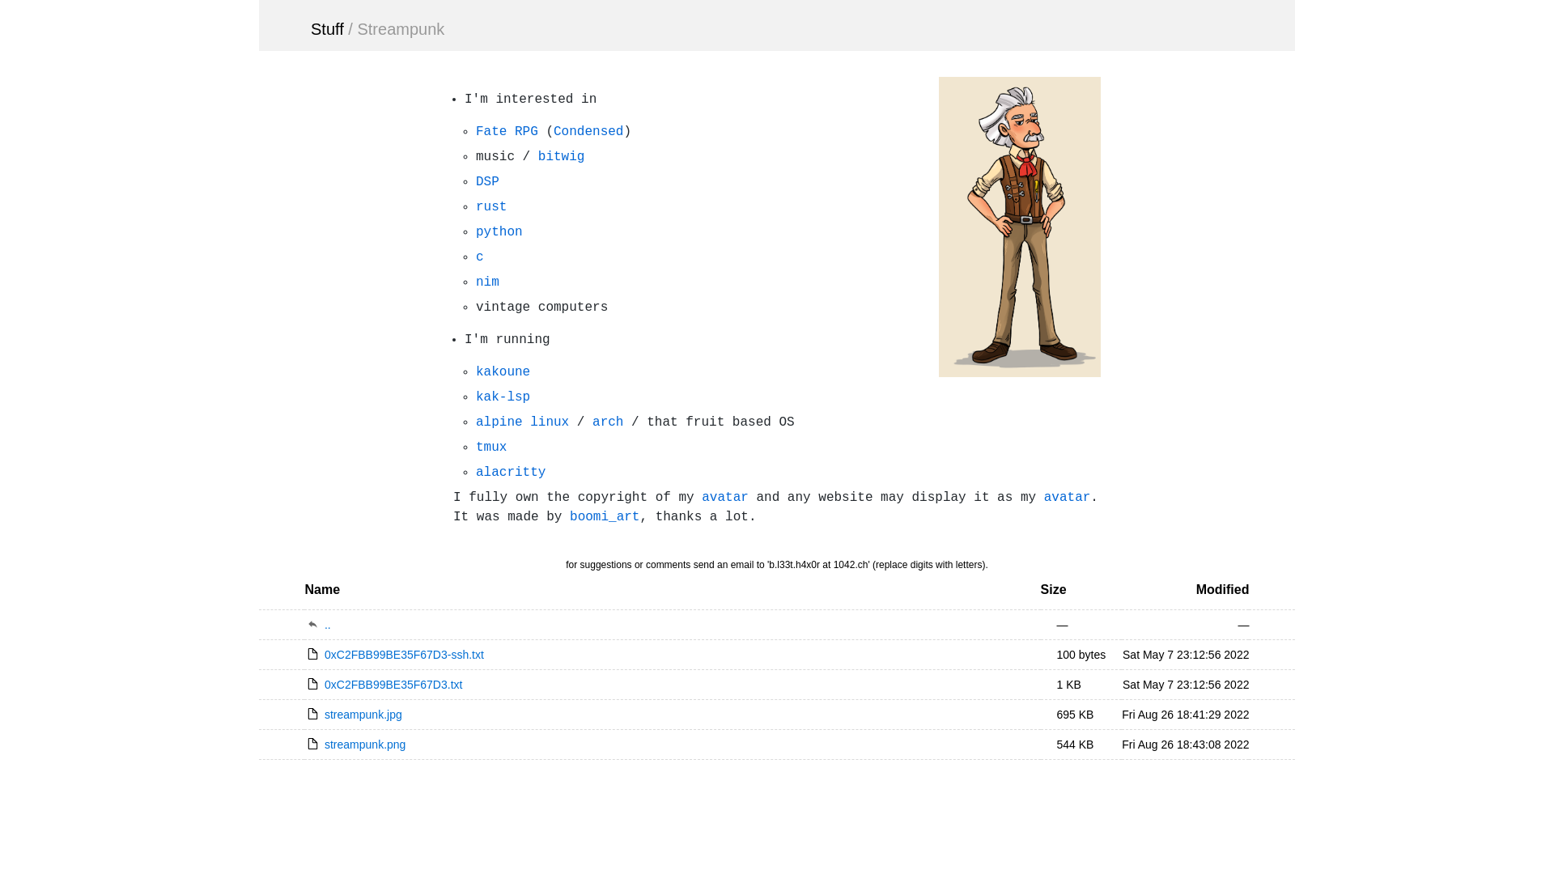 The width and height of the screenshot is (1554, 874). What do you see at coordinates (511, 473) in the screenshot?
I see `alacritty` at bounding box center [511, 473].